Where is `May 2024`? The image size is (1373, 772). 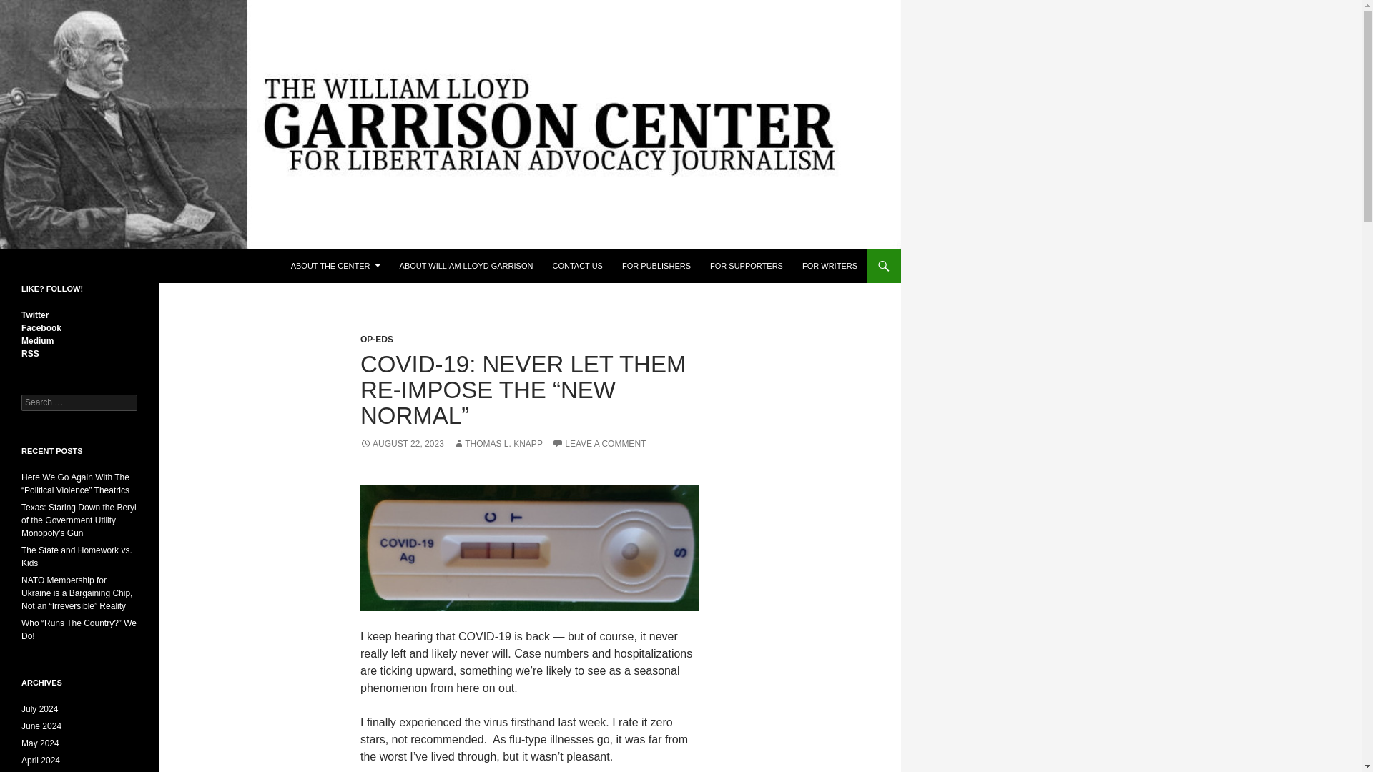 May 2024 is located at coordinates (40, 743).